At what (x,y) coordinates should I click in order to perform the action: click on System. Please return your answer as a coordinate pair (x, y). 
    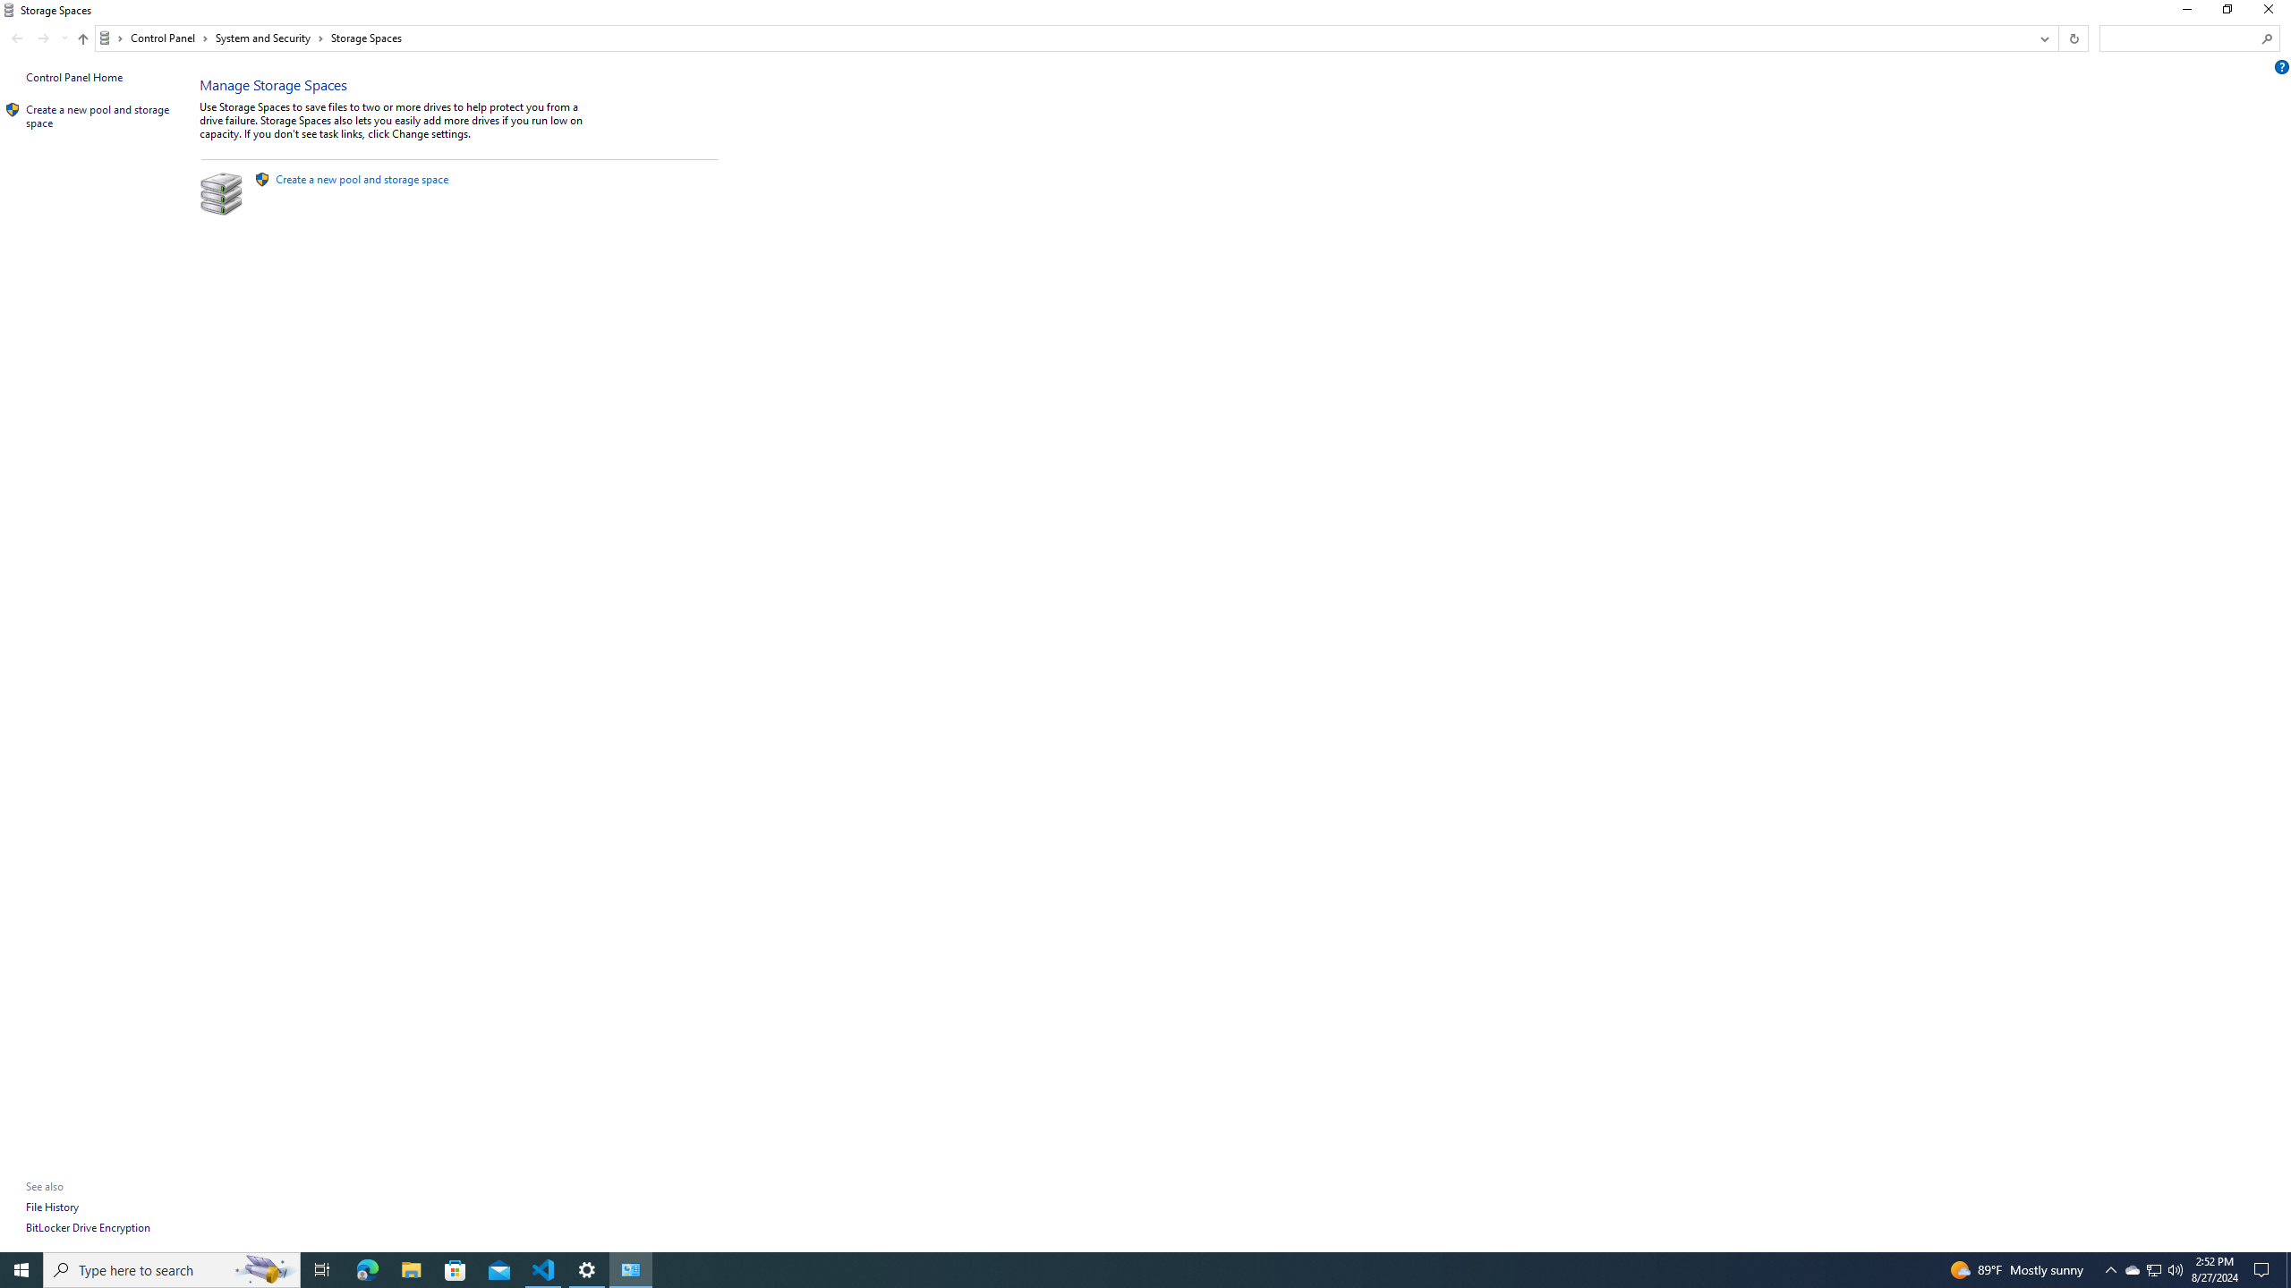
    Looking at the image, I should click on (11, 9).